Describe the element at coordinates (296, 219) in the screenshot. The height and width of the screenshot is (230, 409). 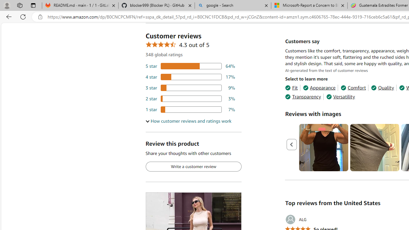
I see `ALG` at that location.